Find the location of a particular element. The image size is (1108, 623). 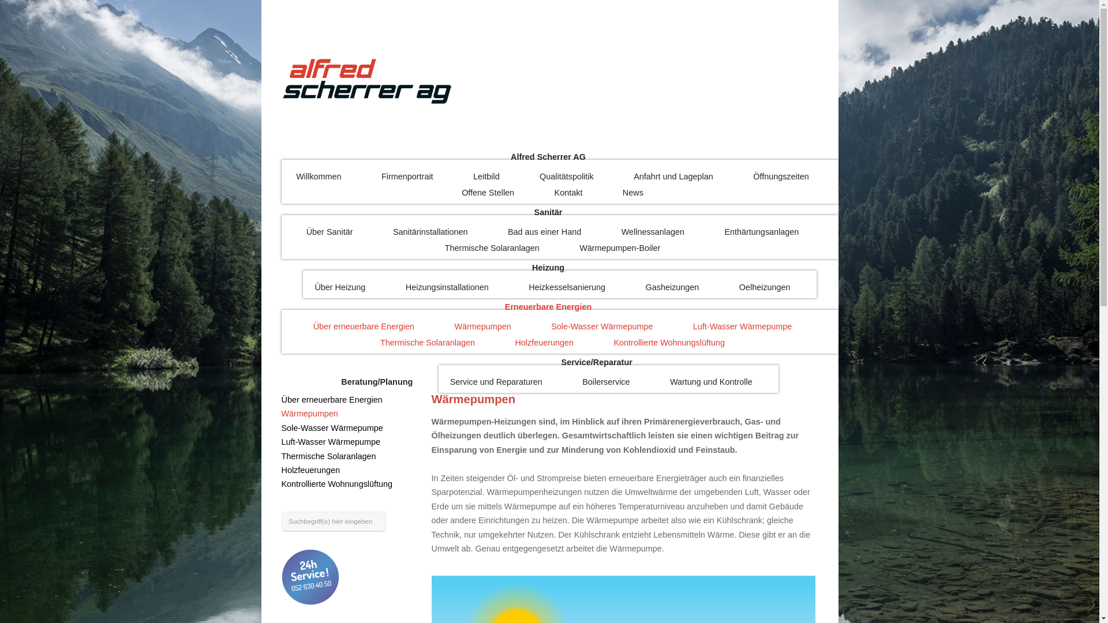

Alfred Scherrer AG is located at coordinates (548, 157).